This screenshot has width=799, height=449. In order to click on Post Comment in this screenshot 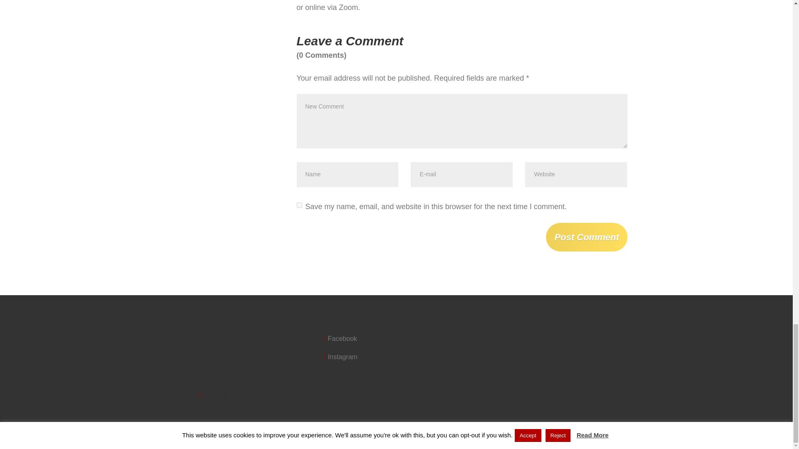, I will do `click(586, 237)`.